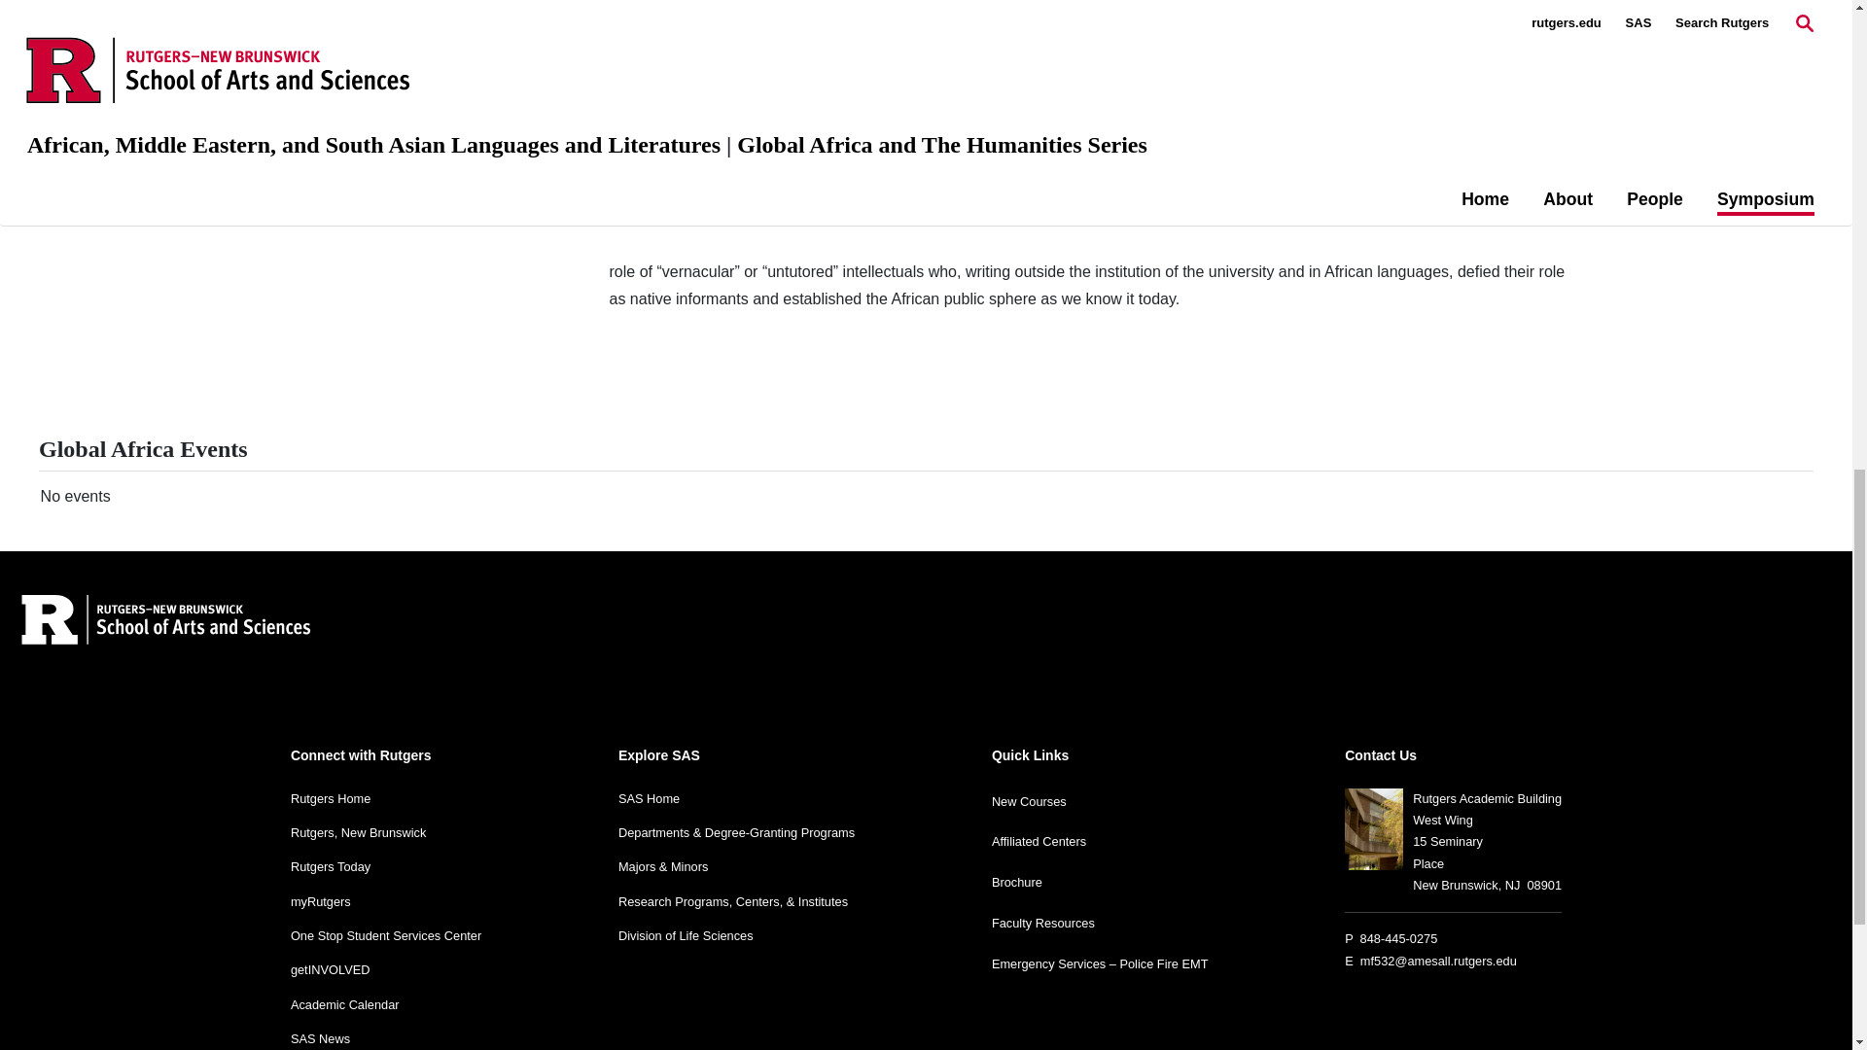  Describe the element at coordinates (321, 1038) in the screenshot. I see `SAS News` at that location.